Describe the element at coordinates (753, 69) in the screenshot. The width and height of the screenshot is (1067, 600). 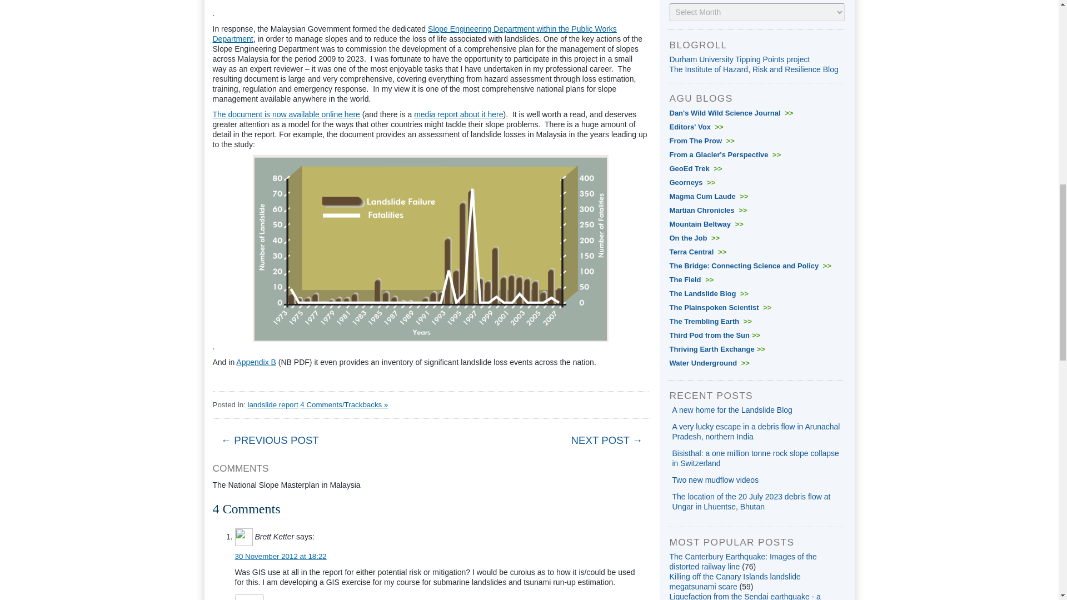
I see `The Institute of Hazard, Risk and Resilience Blog` at that location.